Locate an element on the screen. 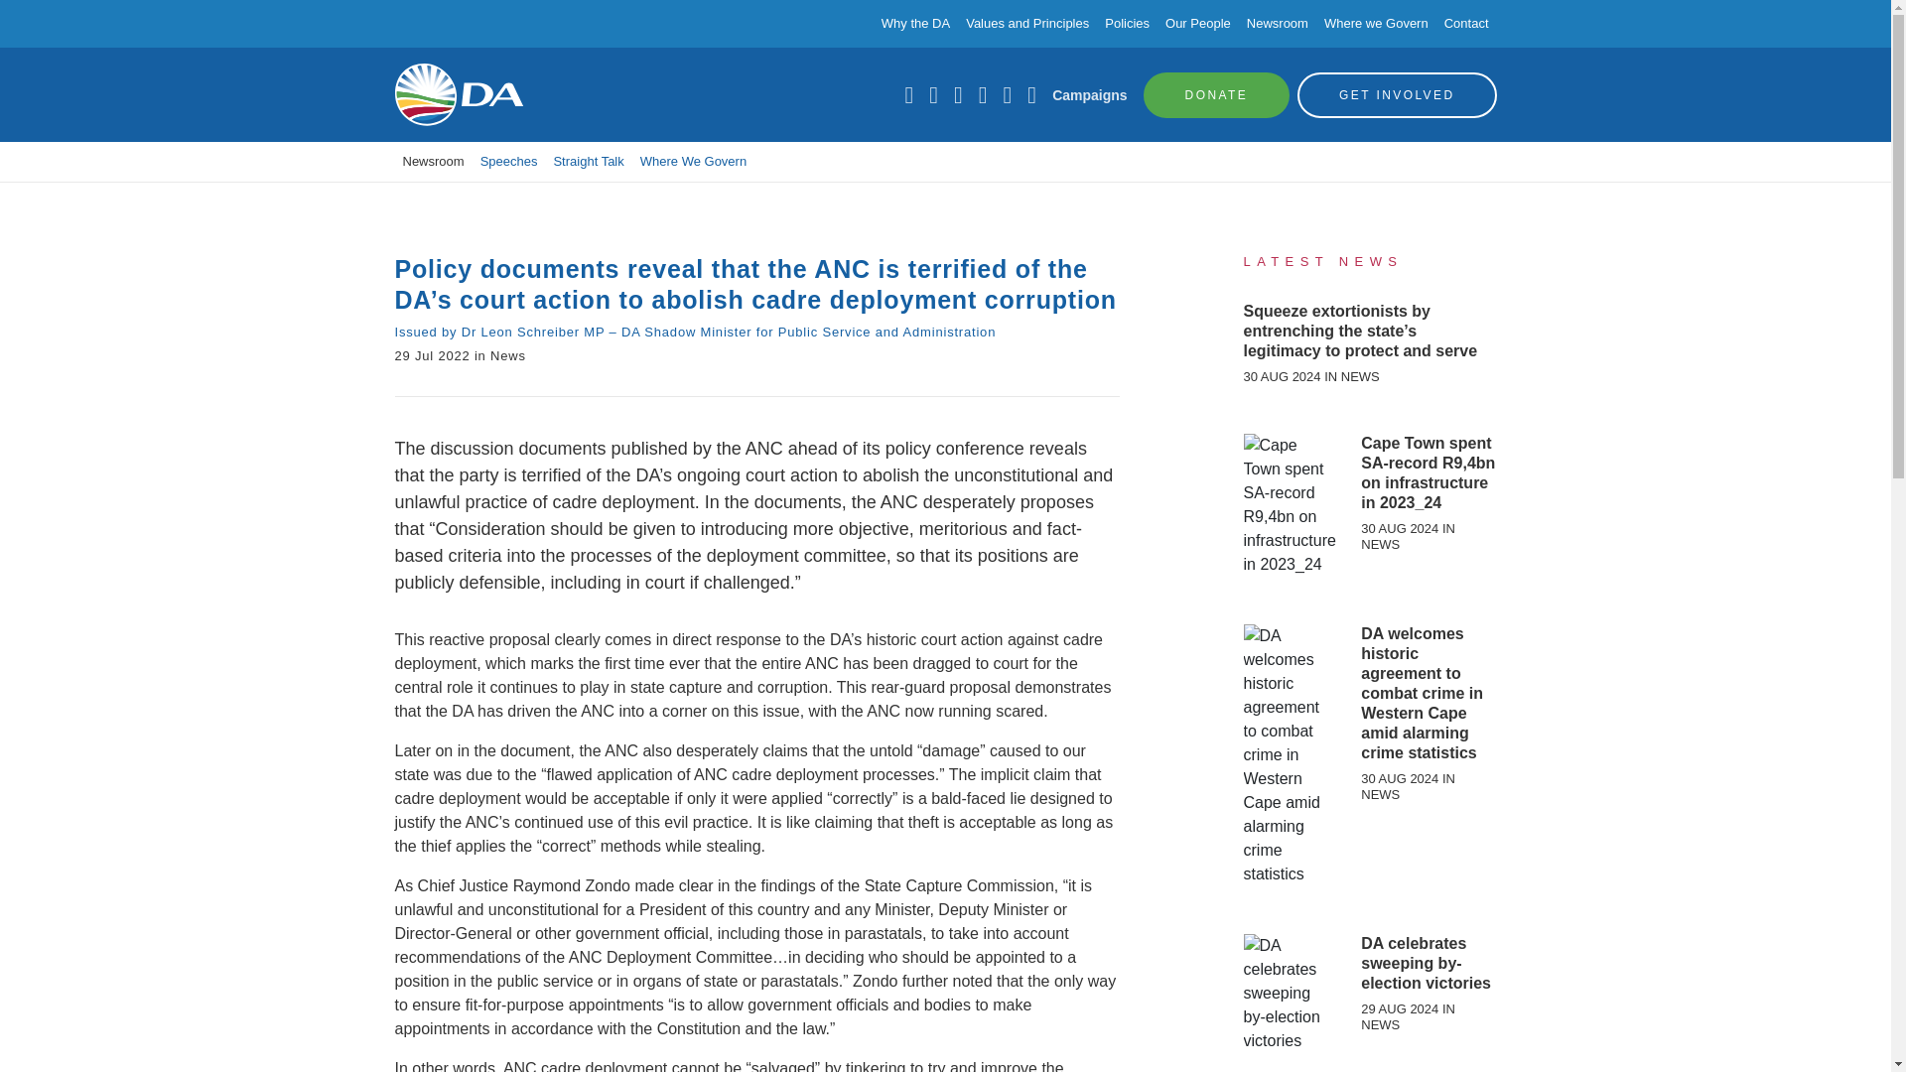 The height and width of the screenshot is (1072, 1906). Campaigns is located at coordinates (1088, 94).